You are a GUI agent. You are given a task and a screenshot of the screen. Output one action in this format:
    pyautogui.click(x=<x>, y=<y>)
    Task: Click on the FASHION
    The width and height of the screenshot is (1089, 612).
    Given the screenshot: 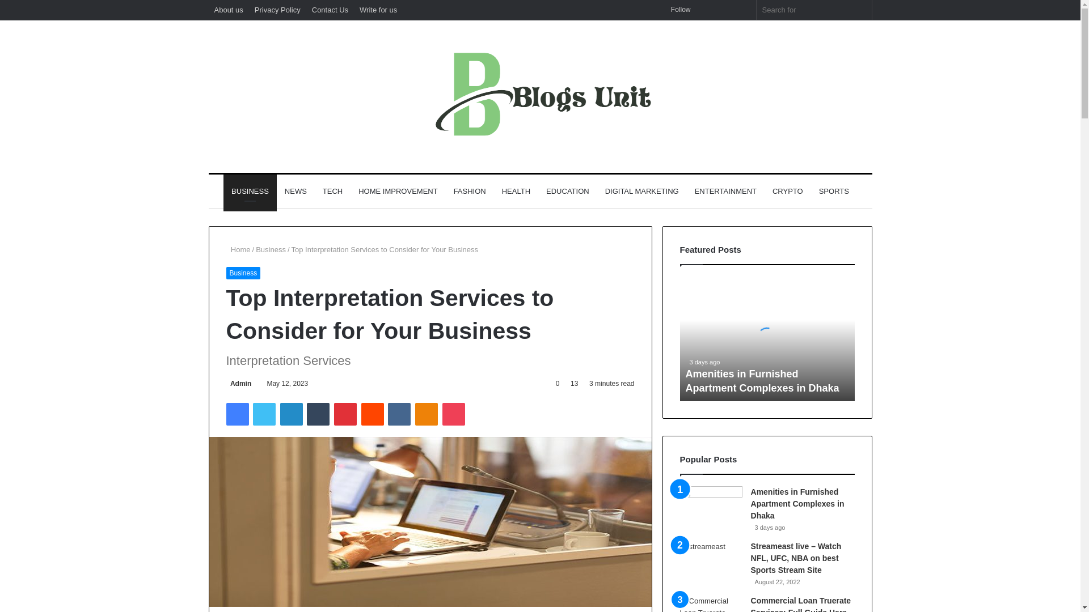 What is the action you would take?
    pyautogui.click(x=470, y=192)
    